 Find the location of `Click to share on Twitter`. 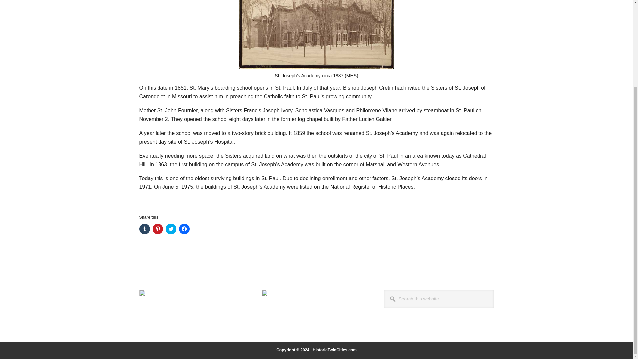

Click to share on Twitter is located at coordinates (170, 229).